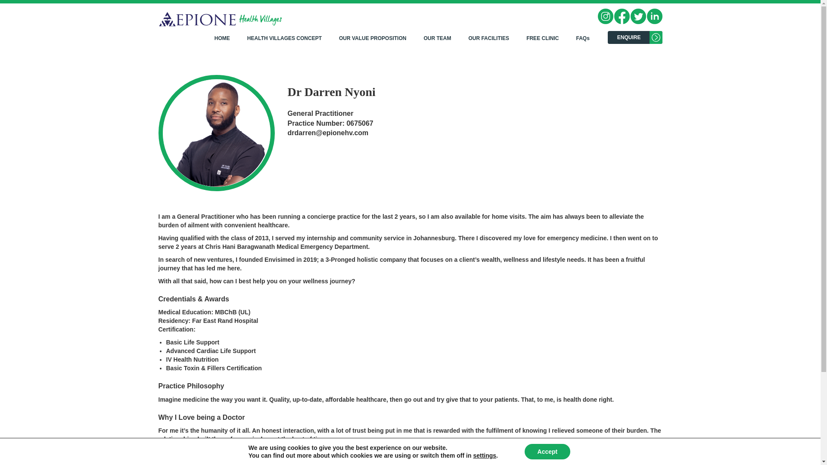 The image size is (827, 465). What do you see at coordinates (372, 38) in the screenshot?
I see `OUR VALUE PROPOSITION` at bounding box center [372, 38].